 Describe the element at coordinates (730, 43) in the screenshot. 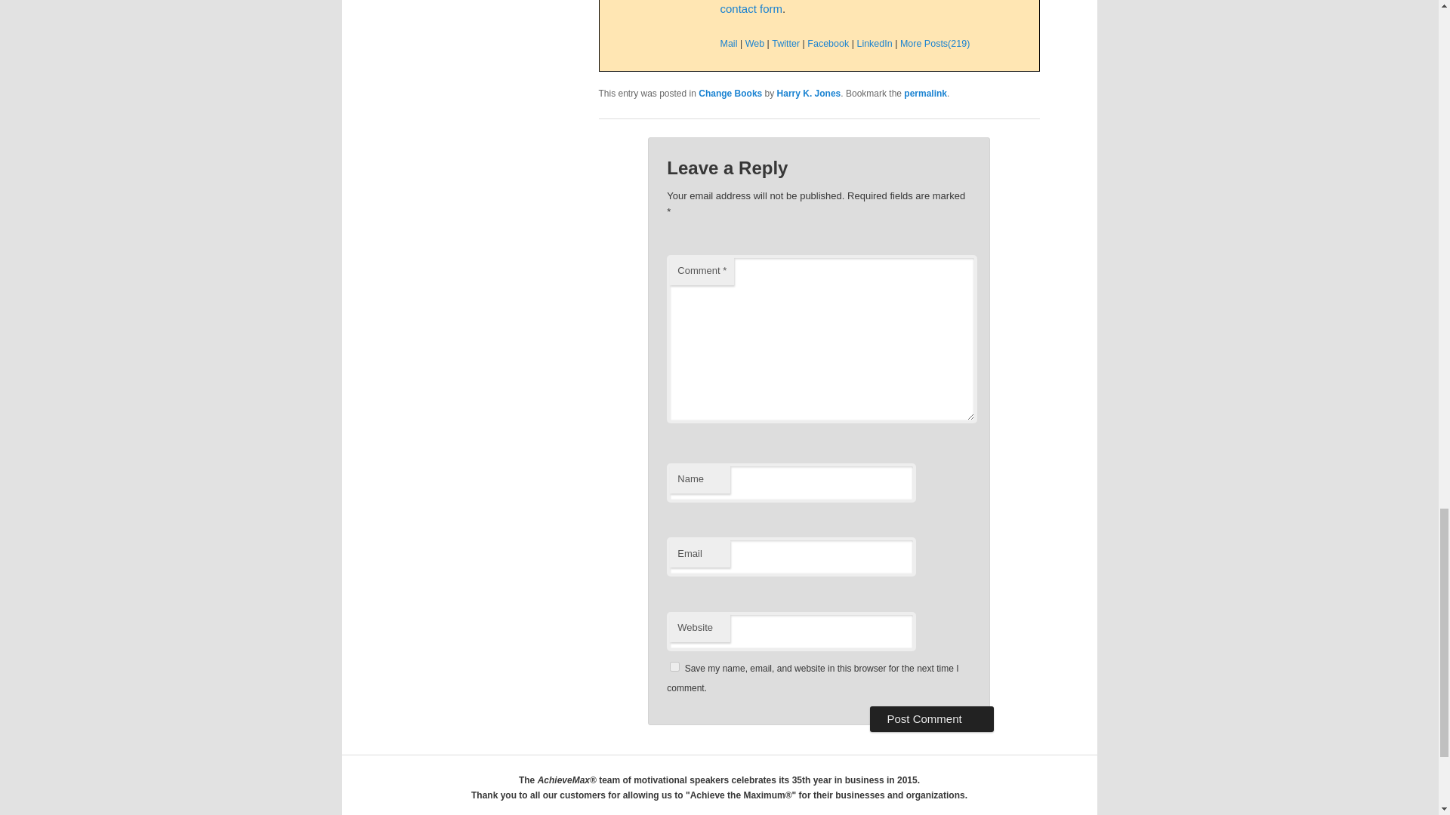

I see `Mail` at that location.